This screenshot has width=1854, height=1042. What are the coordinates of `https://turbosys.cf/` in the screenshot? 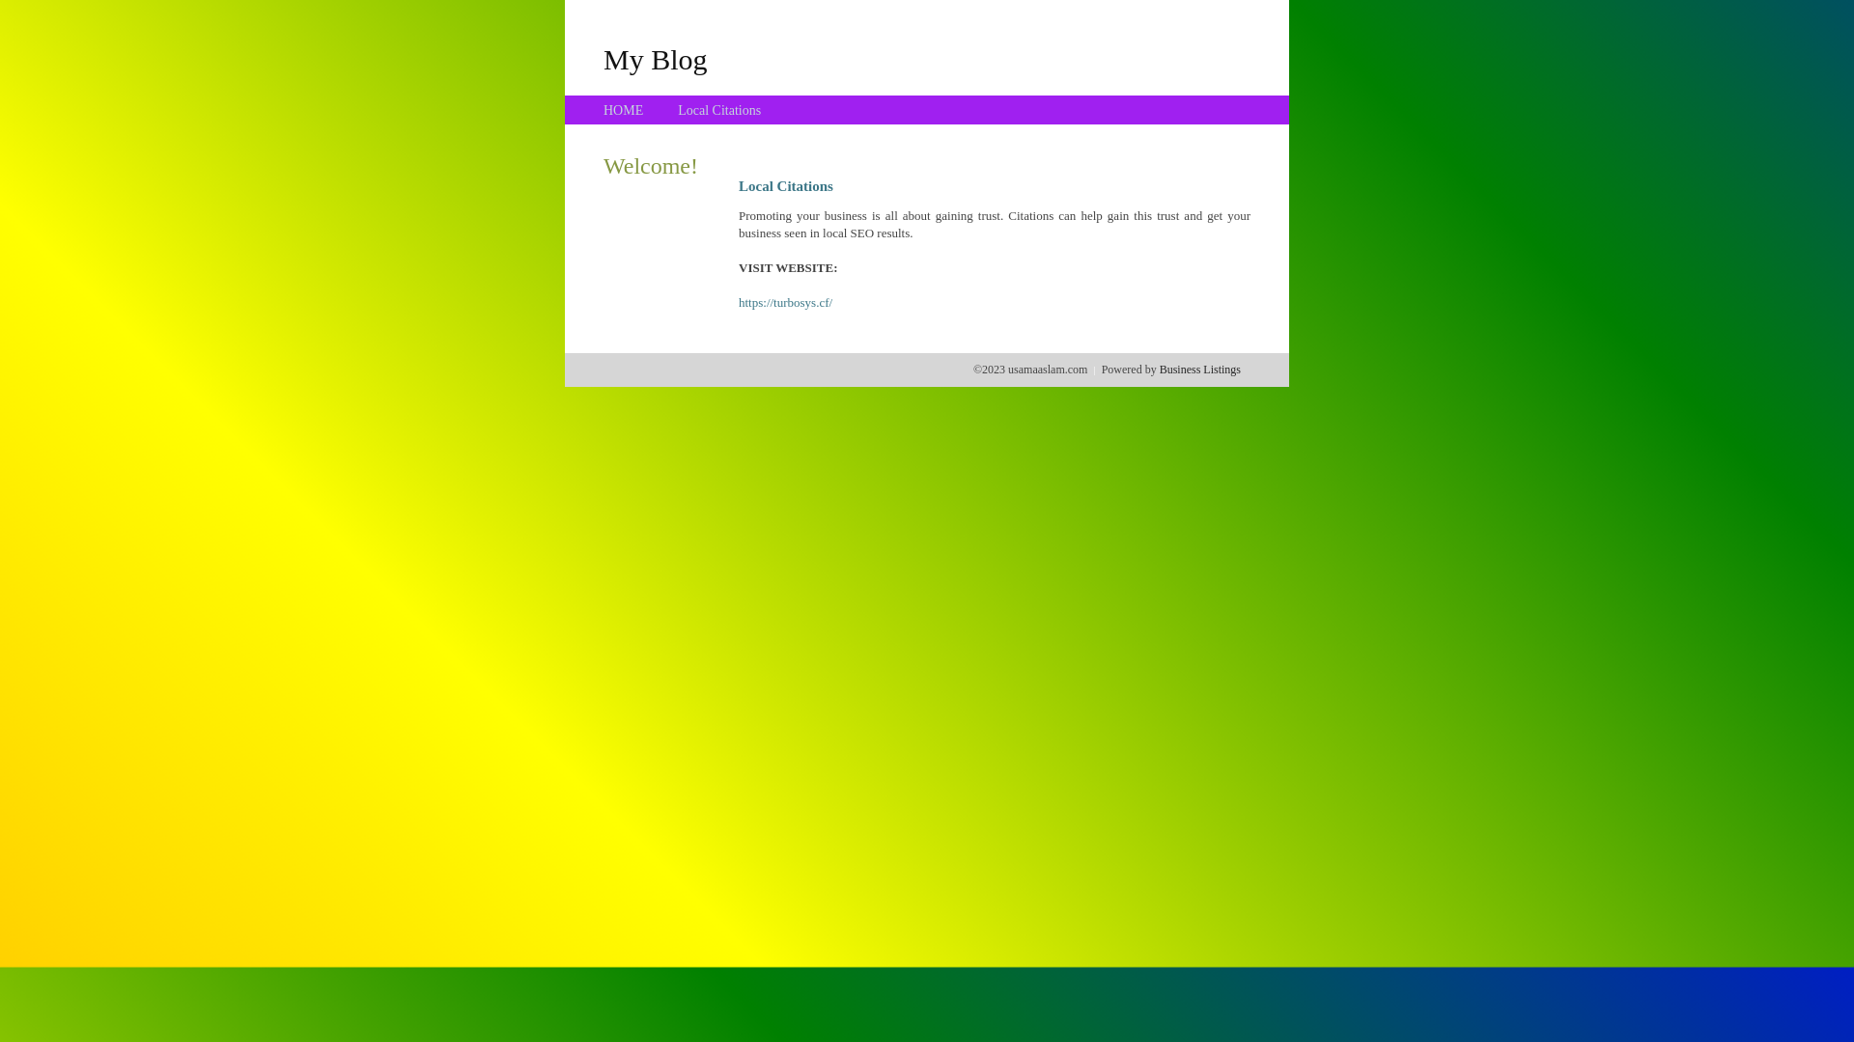 It's located at (786, 303).